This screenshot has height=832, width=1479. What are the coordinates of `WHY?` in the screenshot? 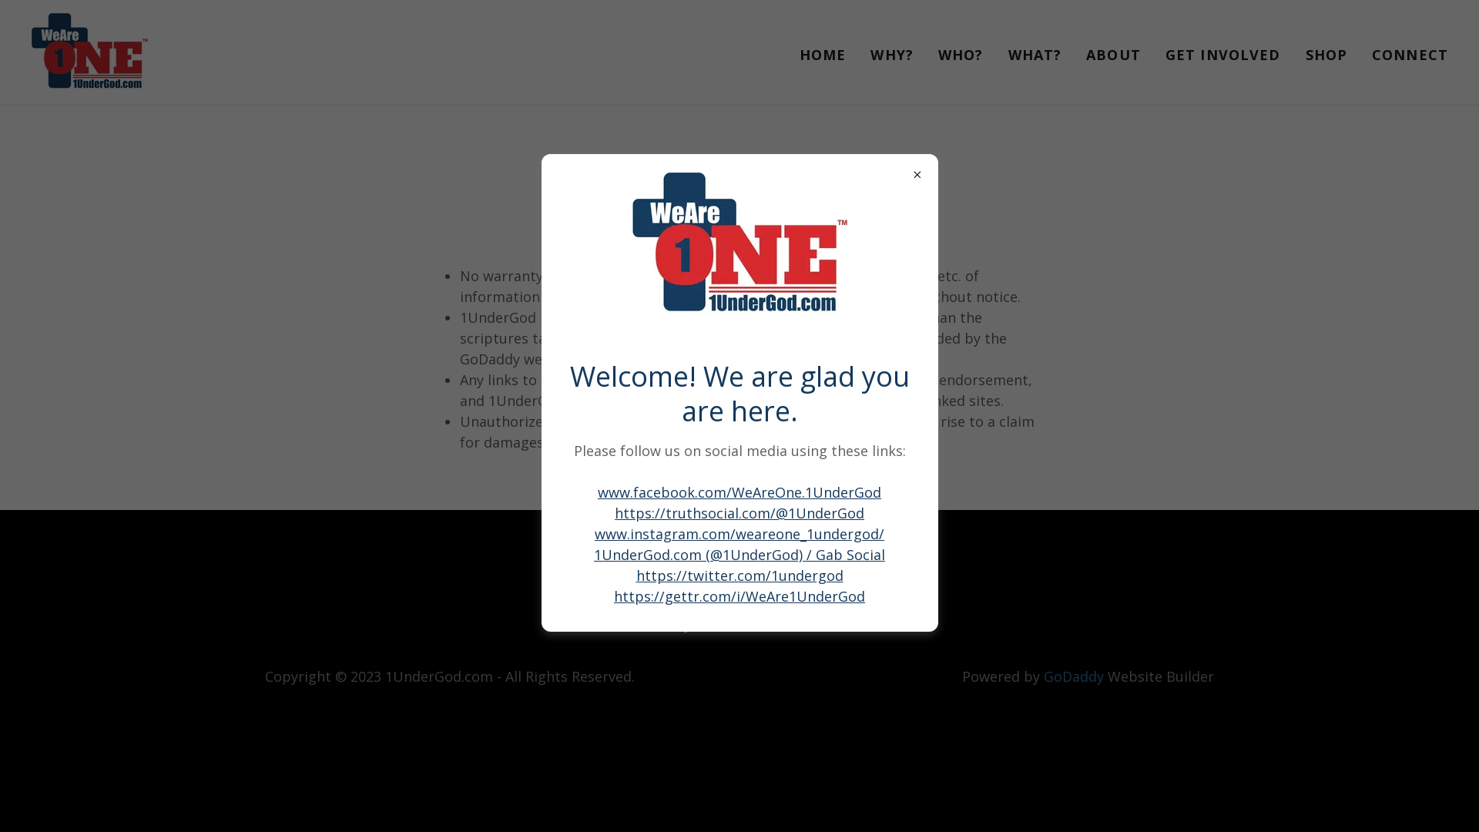 It's located at (892, 54).